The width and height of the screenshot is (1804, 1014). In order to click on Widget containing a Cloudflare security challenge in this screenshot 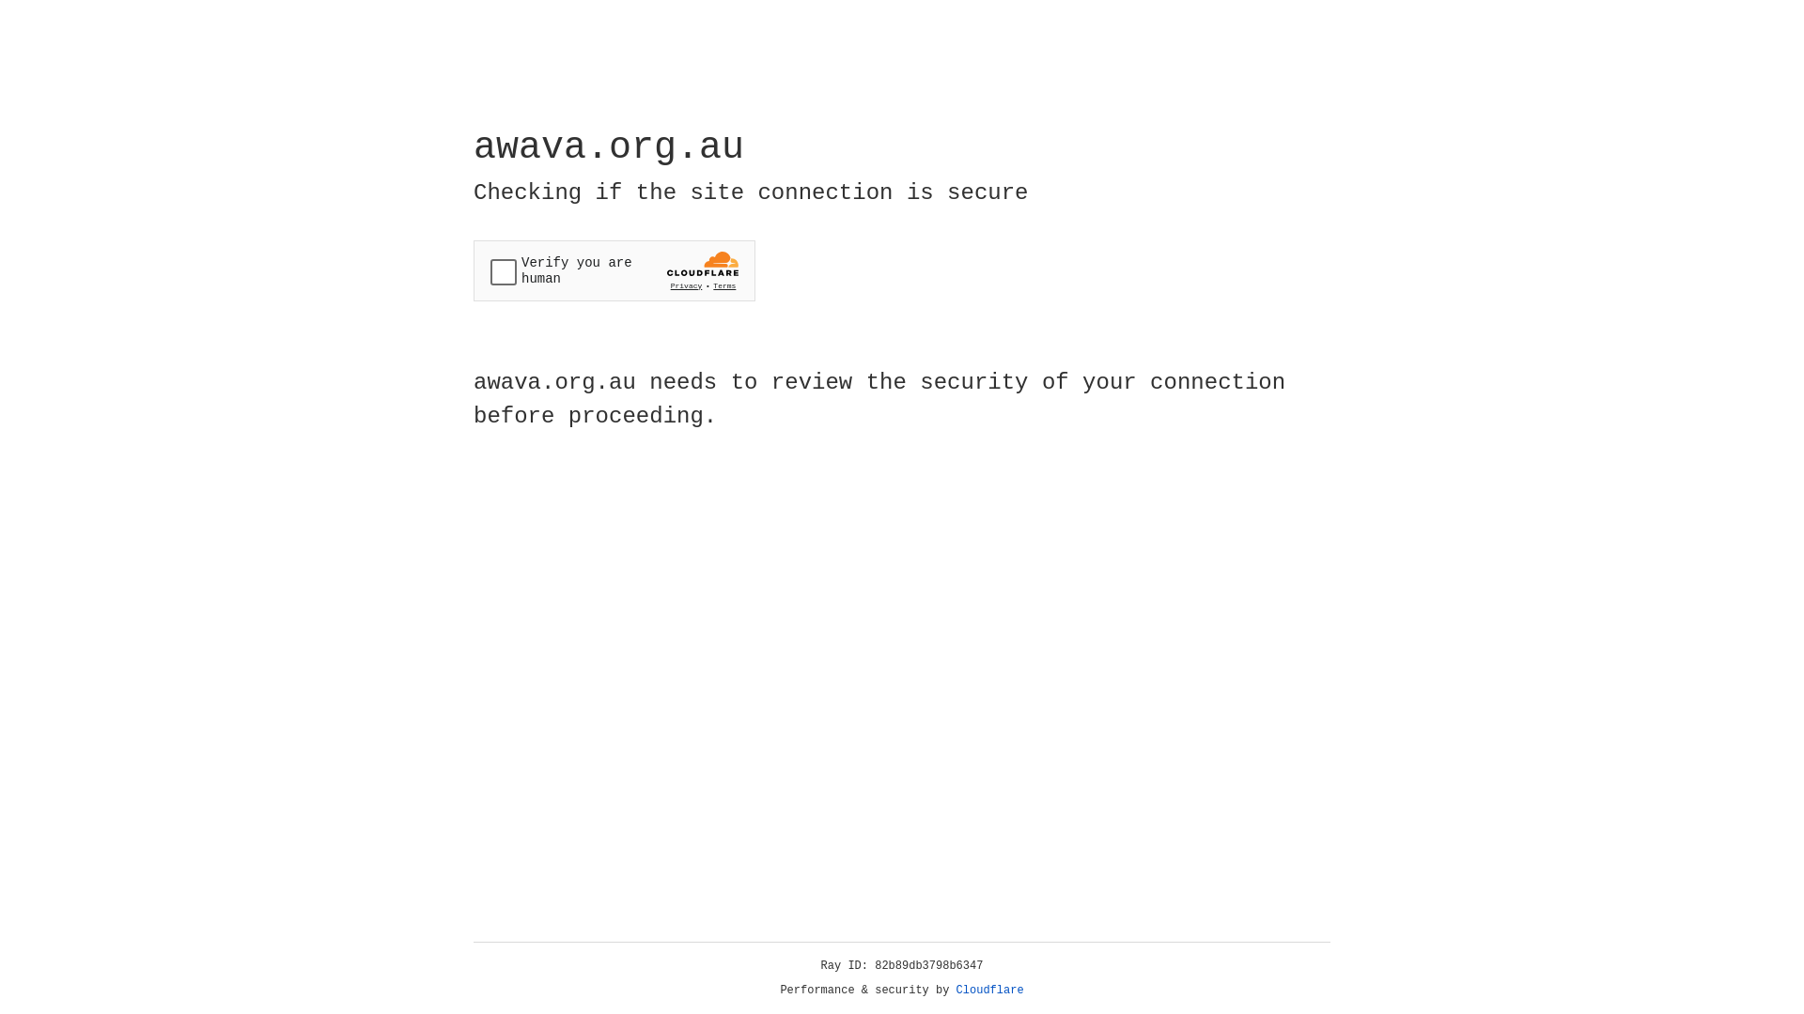, I will do `click(614, 270)`.